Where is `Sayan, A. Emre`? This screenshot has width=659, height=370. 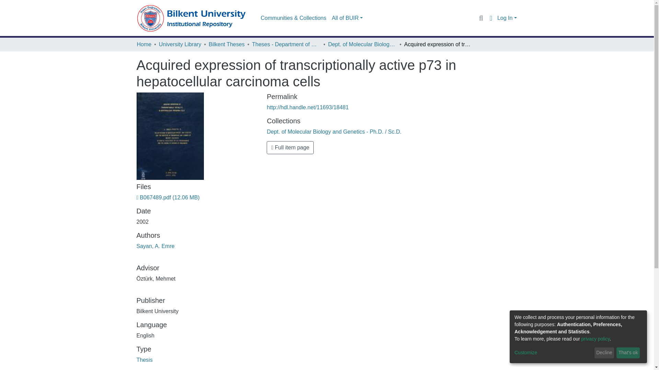 Sayan, A. Emre is located at coordinates (155, 246).